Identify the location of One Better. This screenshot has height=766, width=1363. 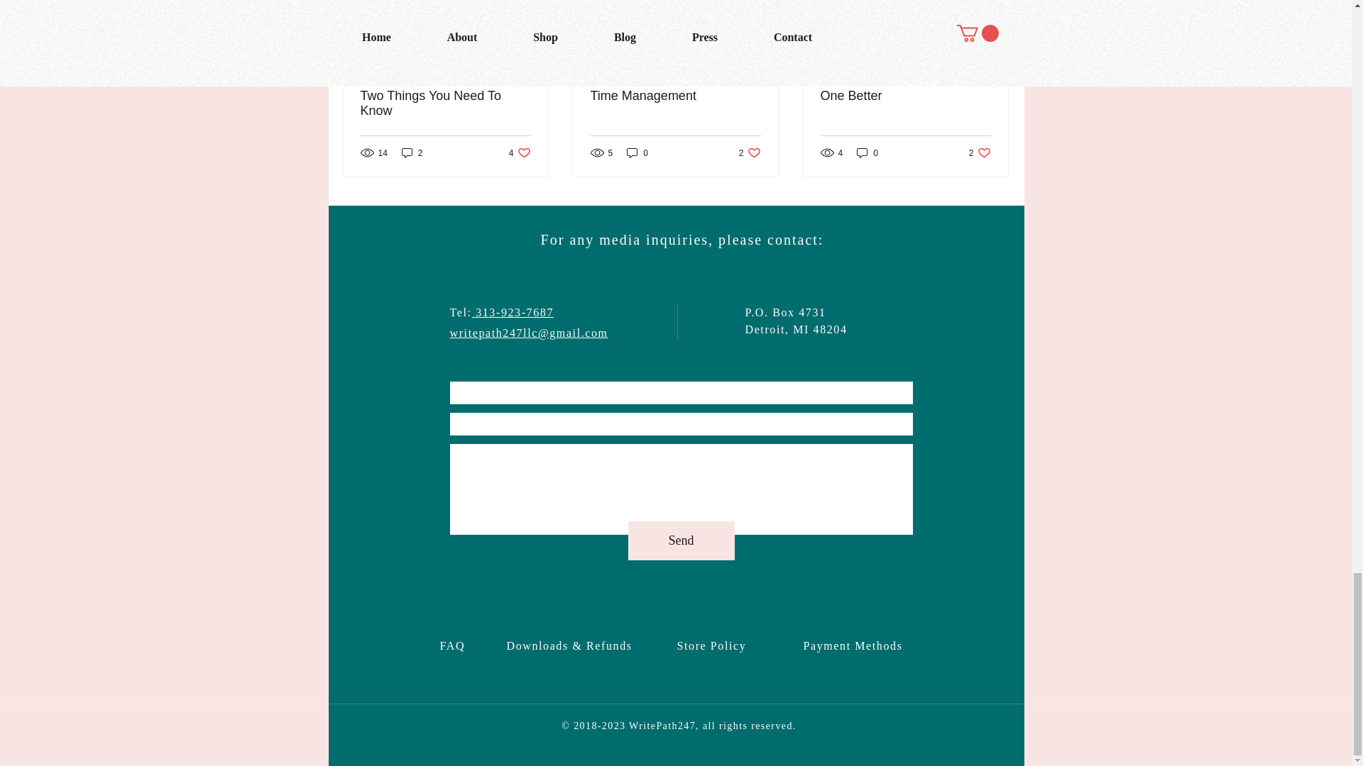
(750, 152).